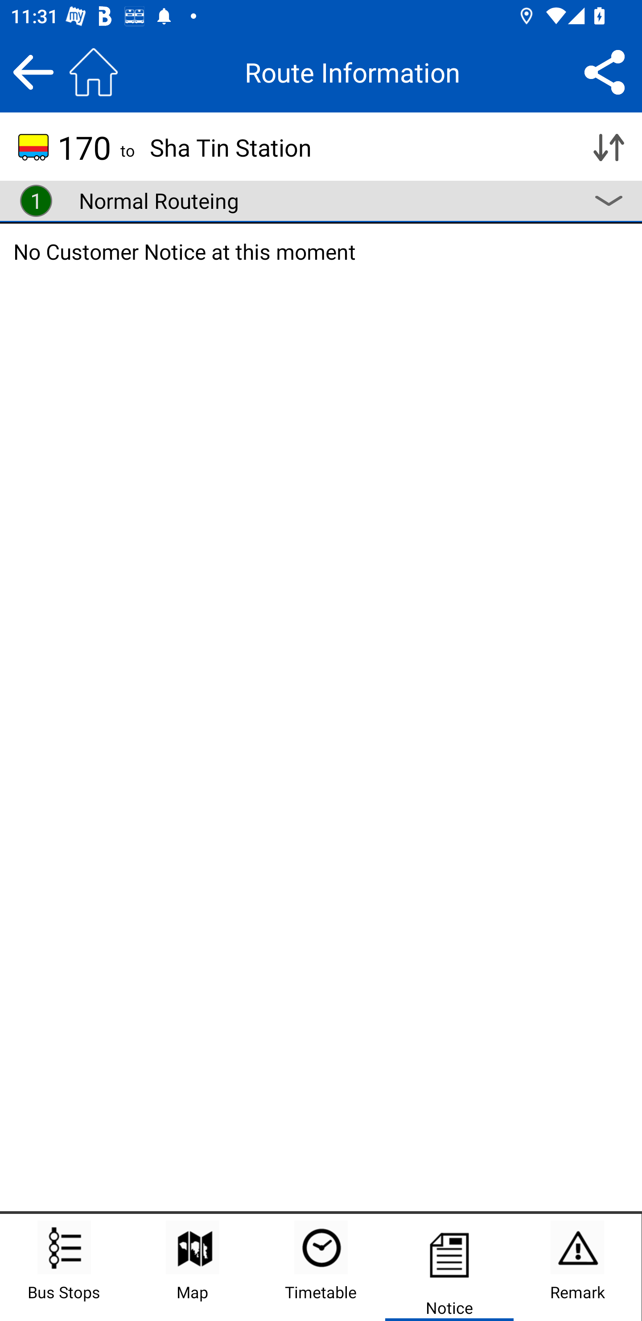 The height and width of the screenshot is (1321, 642). I want to click on Back, so click(33, 72).